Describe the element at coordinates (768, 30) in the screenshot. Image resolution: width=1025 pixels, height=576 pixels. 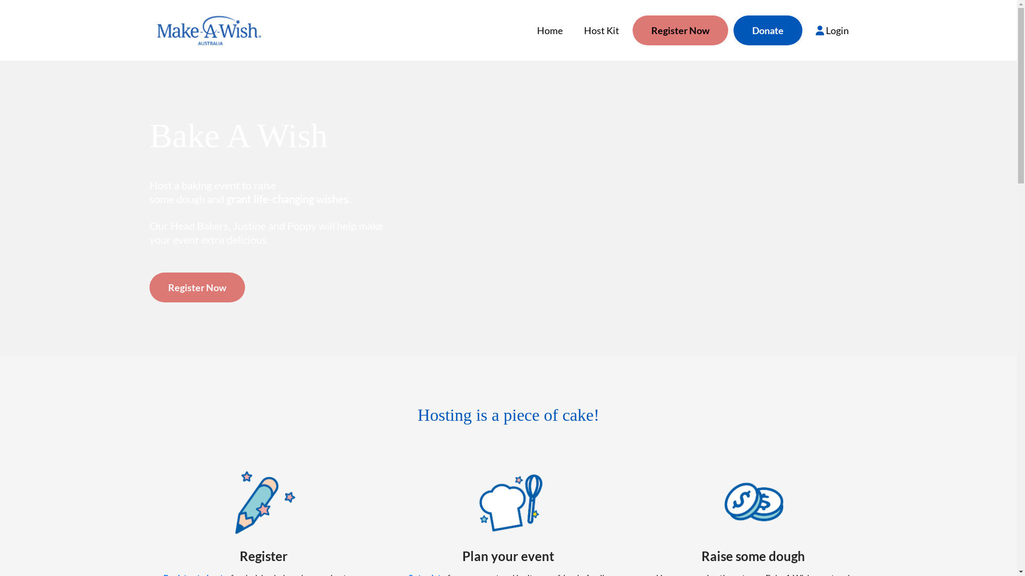
I see `Donate` at that location.